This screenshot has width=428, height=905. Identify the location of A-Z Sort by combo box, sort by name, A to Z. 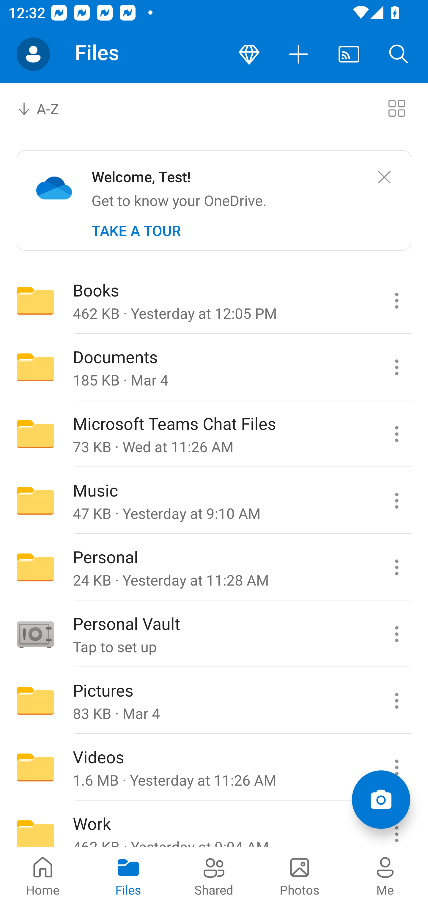
(46, 108).